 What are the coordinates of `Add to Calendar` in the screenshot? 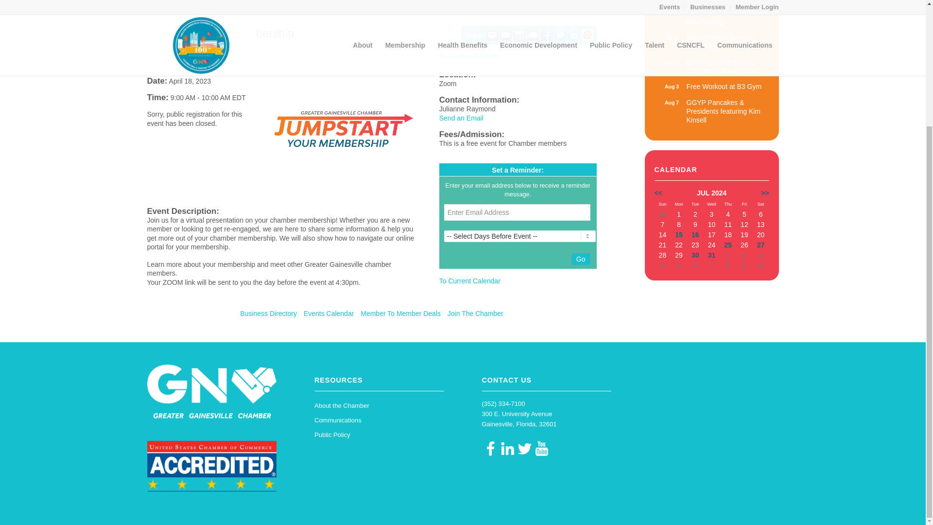 It's located at (519, 35).